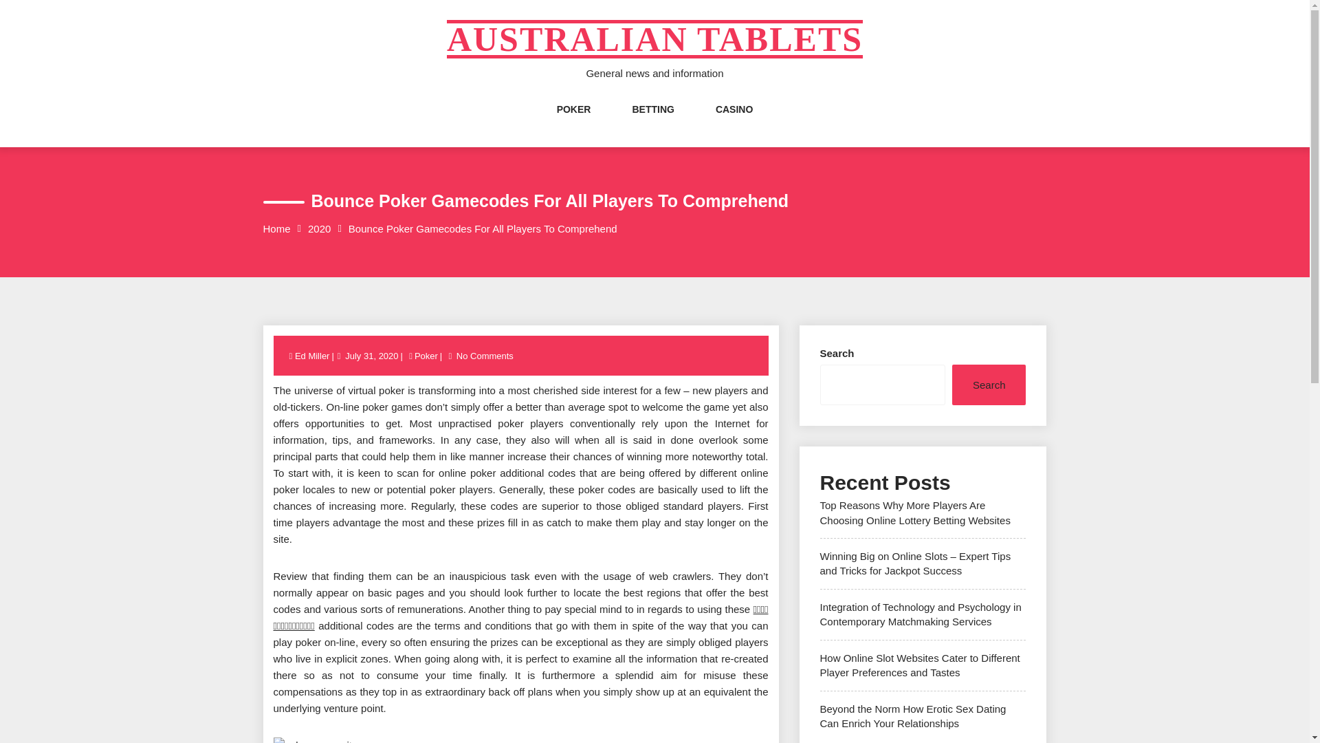 Image resolution: width=1320 pixels, height=743 pixels. I want to click on BETTING, so click(652, 123).